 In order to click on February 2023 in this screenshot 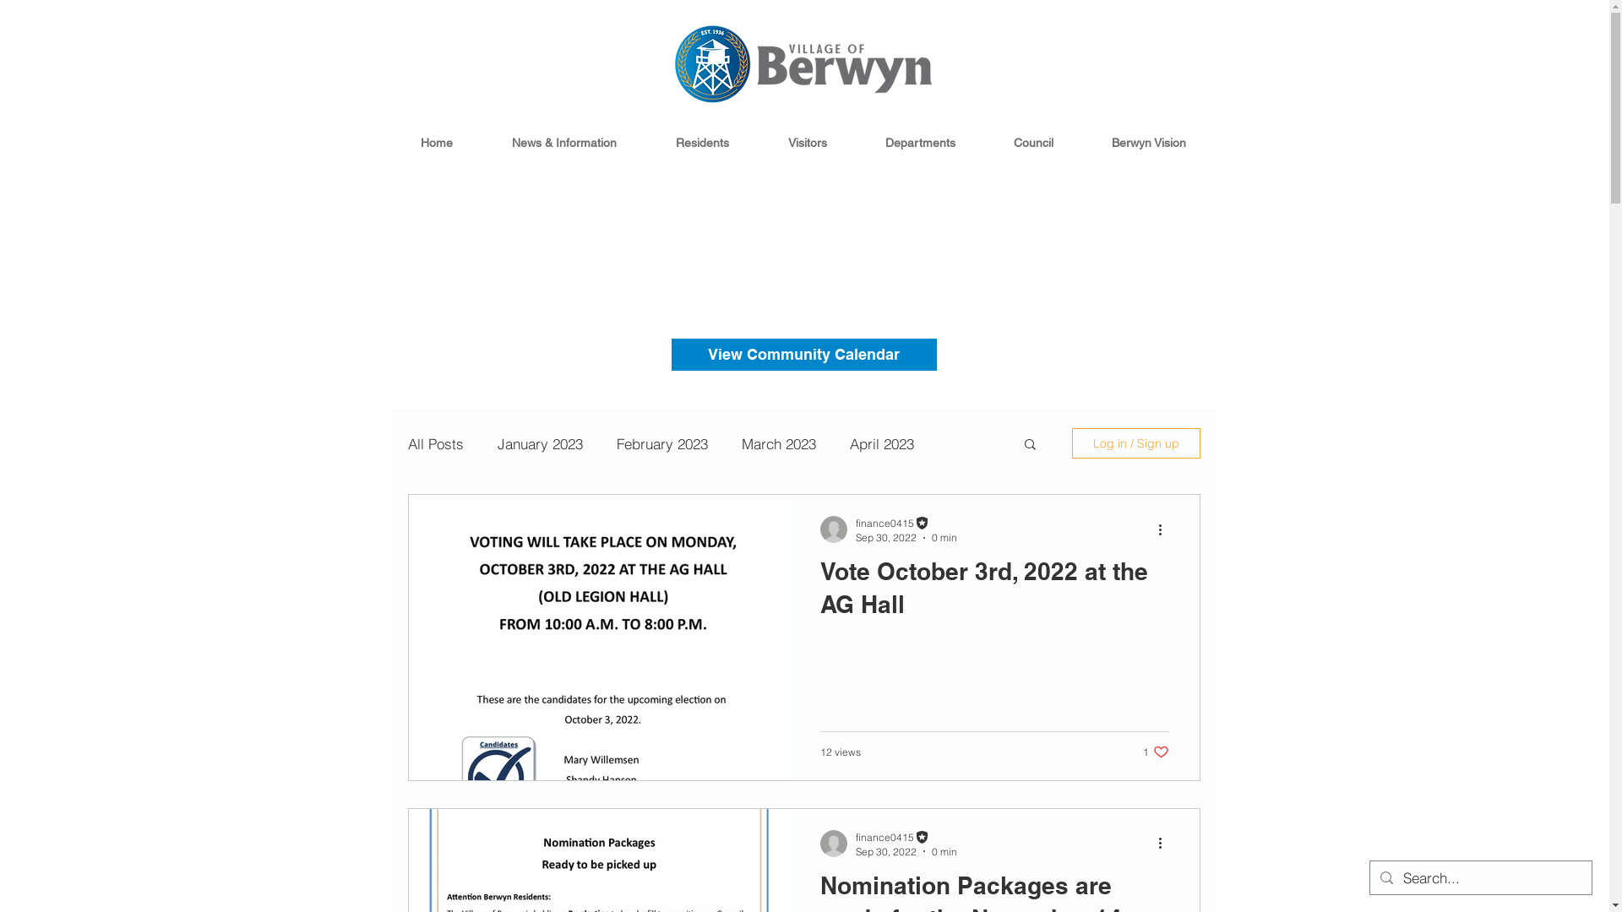, I will do `click(662, 442)`.